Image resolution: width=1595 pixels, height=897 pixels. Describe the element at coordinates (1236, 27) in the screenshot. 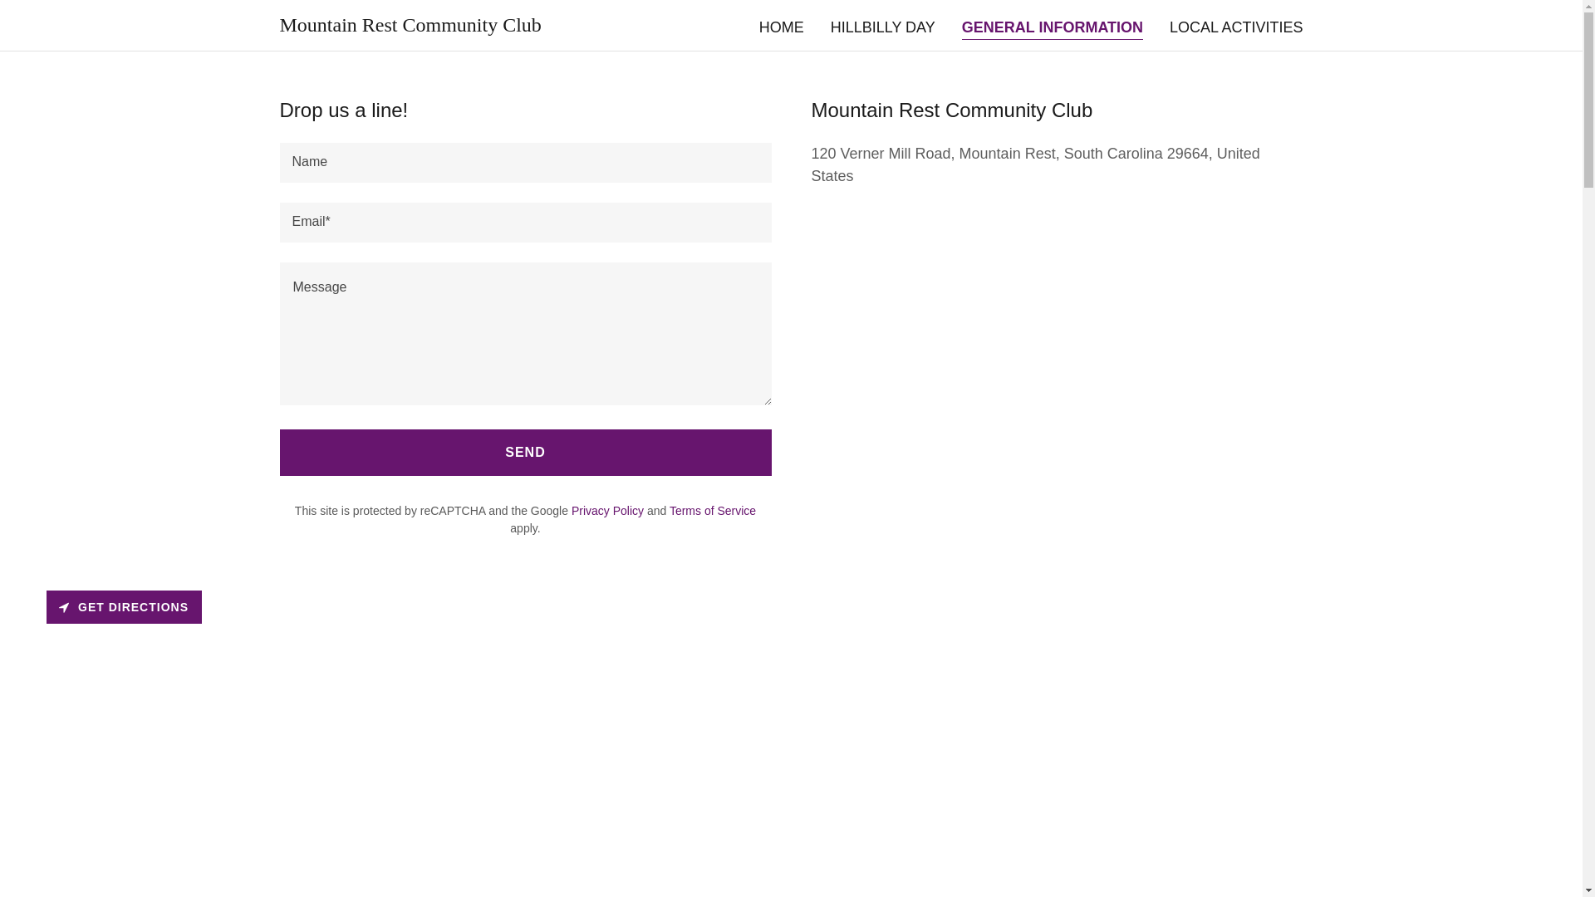

I see `LOCAL ACTIVITIES` at that location.